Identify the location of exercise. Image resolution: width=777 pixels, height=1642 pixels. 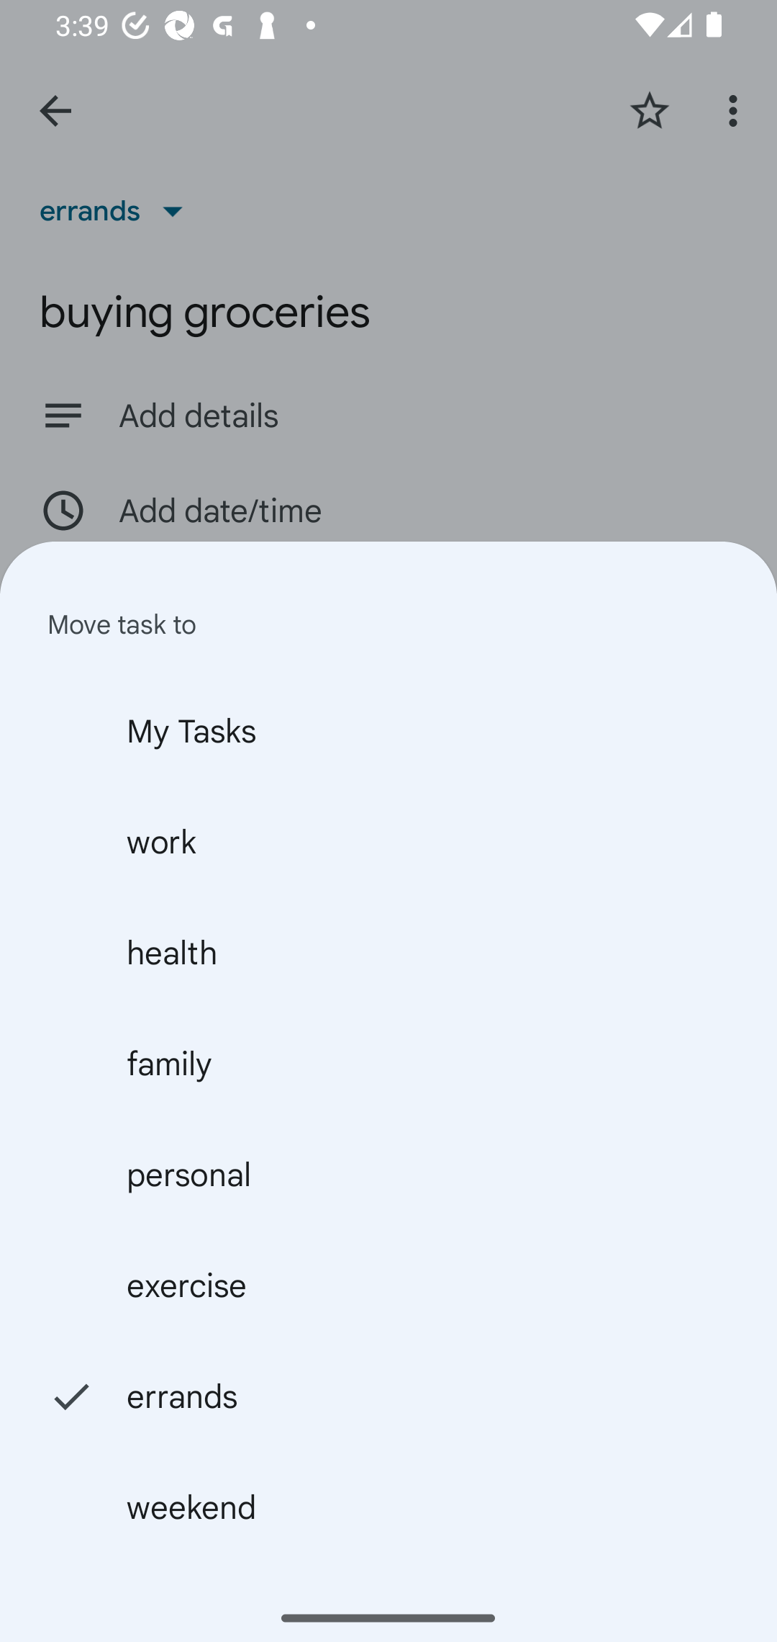
(388, 1285).